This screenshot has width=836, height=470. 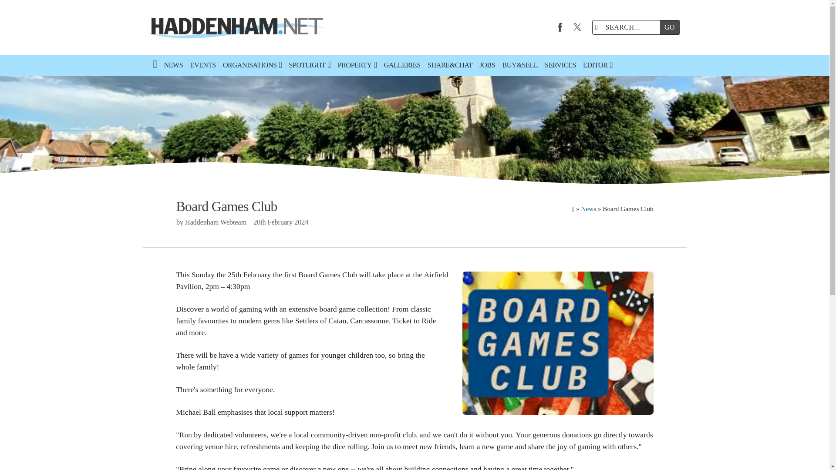 What do you see at coordinates (253, 65) in the screenshot?
I see `ORGANISATIONS` at bounding box center [253, 65].